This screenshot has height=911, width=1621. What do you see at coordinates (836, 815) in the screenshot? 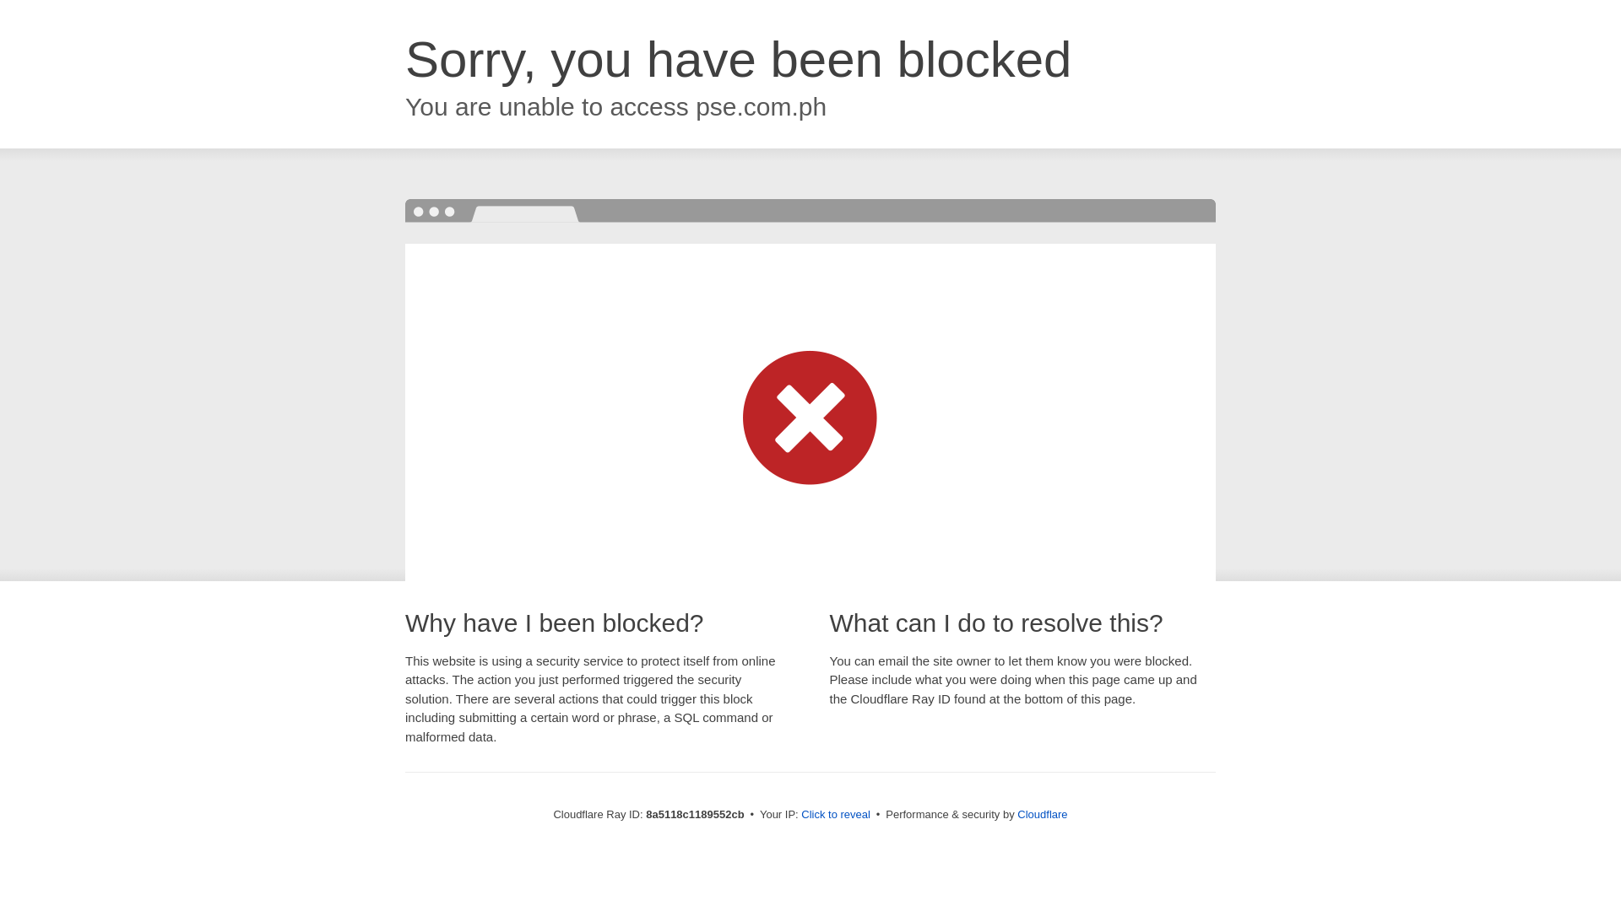
I see `Click to reveal` at bounding box center [836, 815].